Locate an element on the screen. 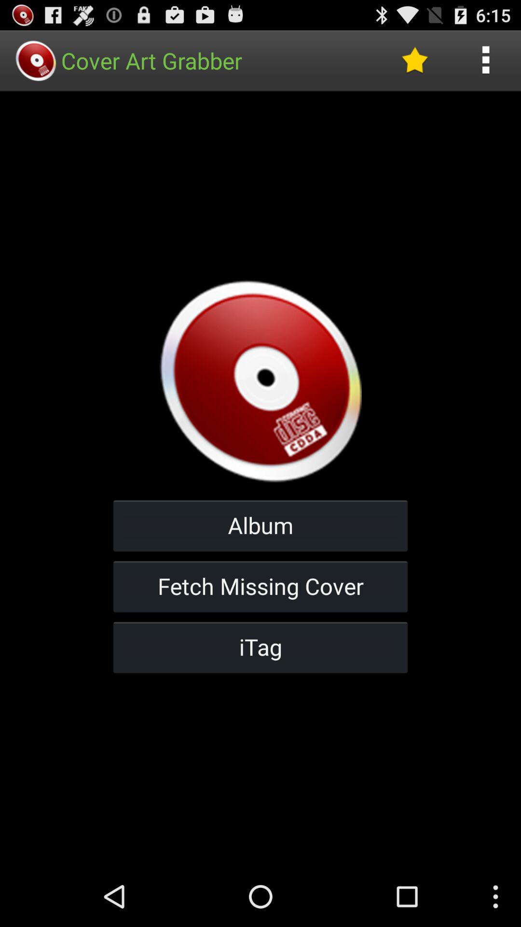 This screenshot has height=927, width=521. press the item above itag is located at coordinates (260, 586).